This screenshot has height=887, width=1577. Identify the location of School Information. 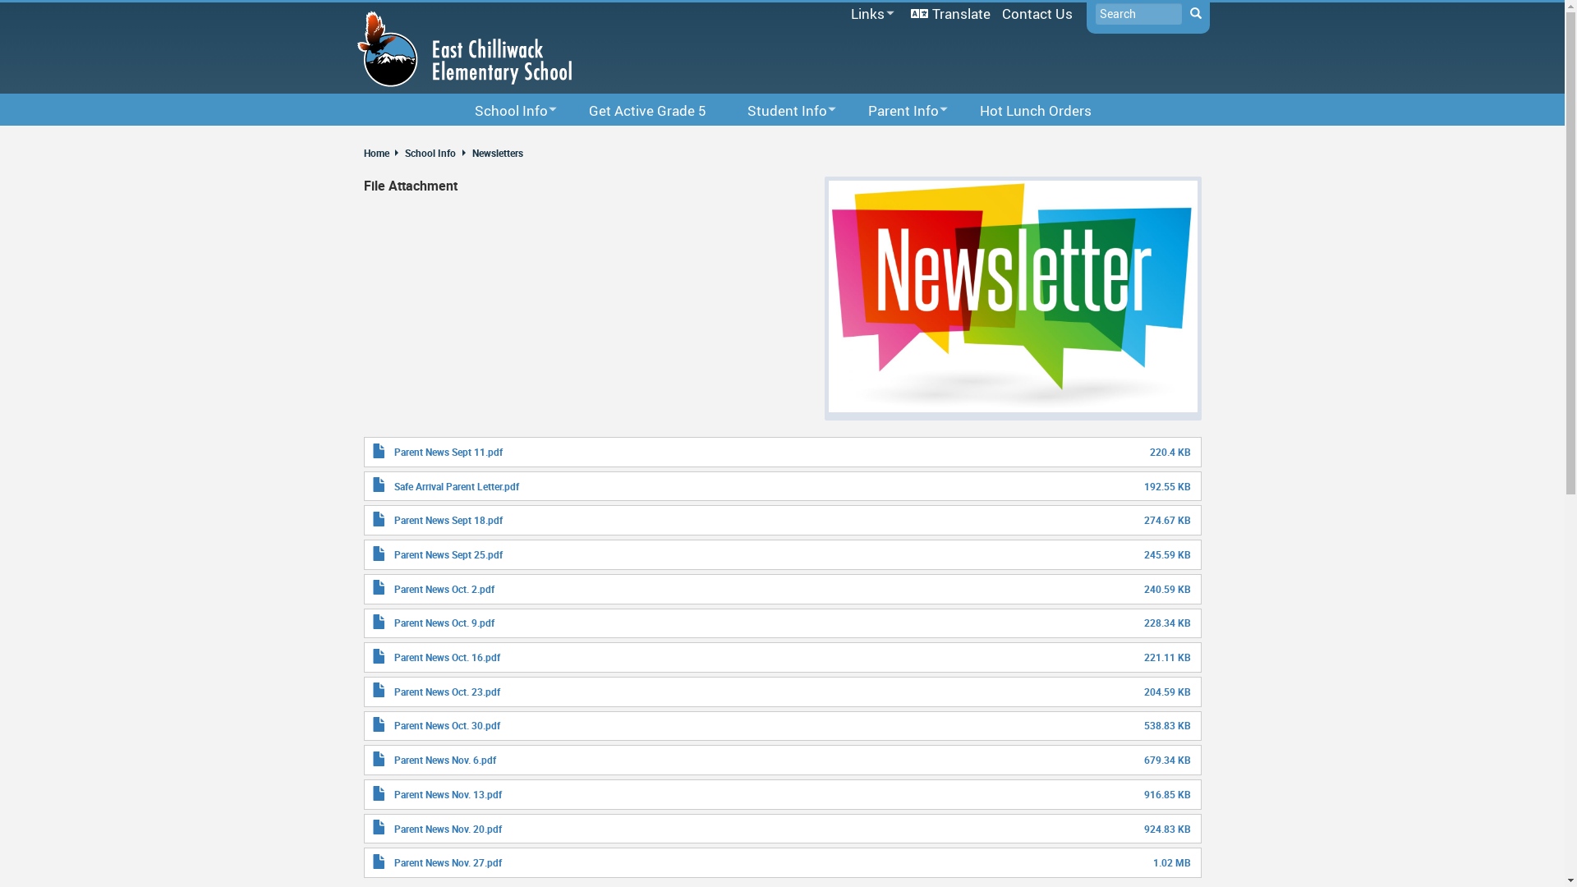
(530, 141).